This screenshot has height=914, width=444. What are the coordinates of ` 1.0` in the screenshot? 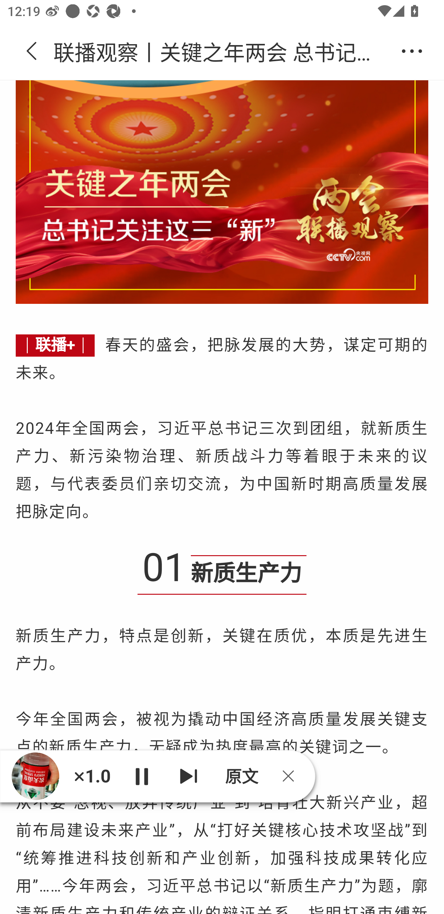 It's located at (92, 776).